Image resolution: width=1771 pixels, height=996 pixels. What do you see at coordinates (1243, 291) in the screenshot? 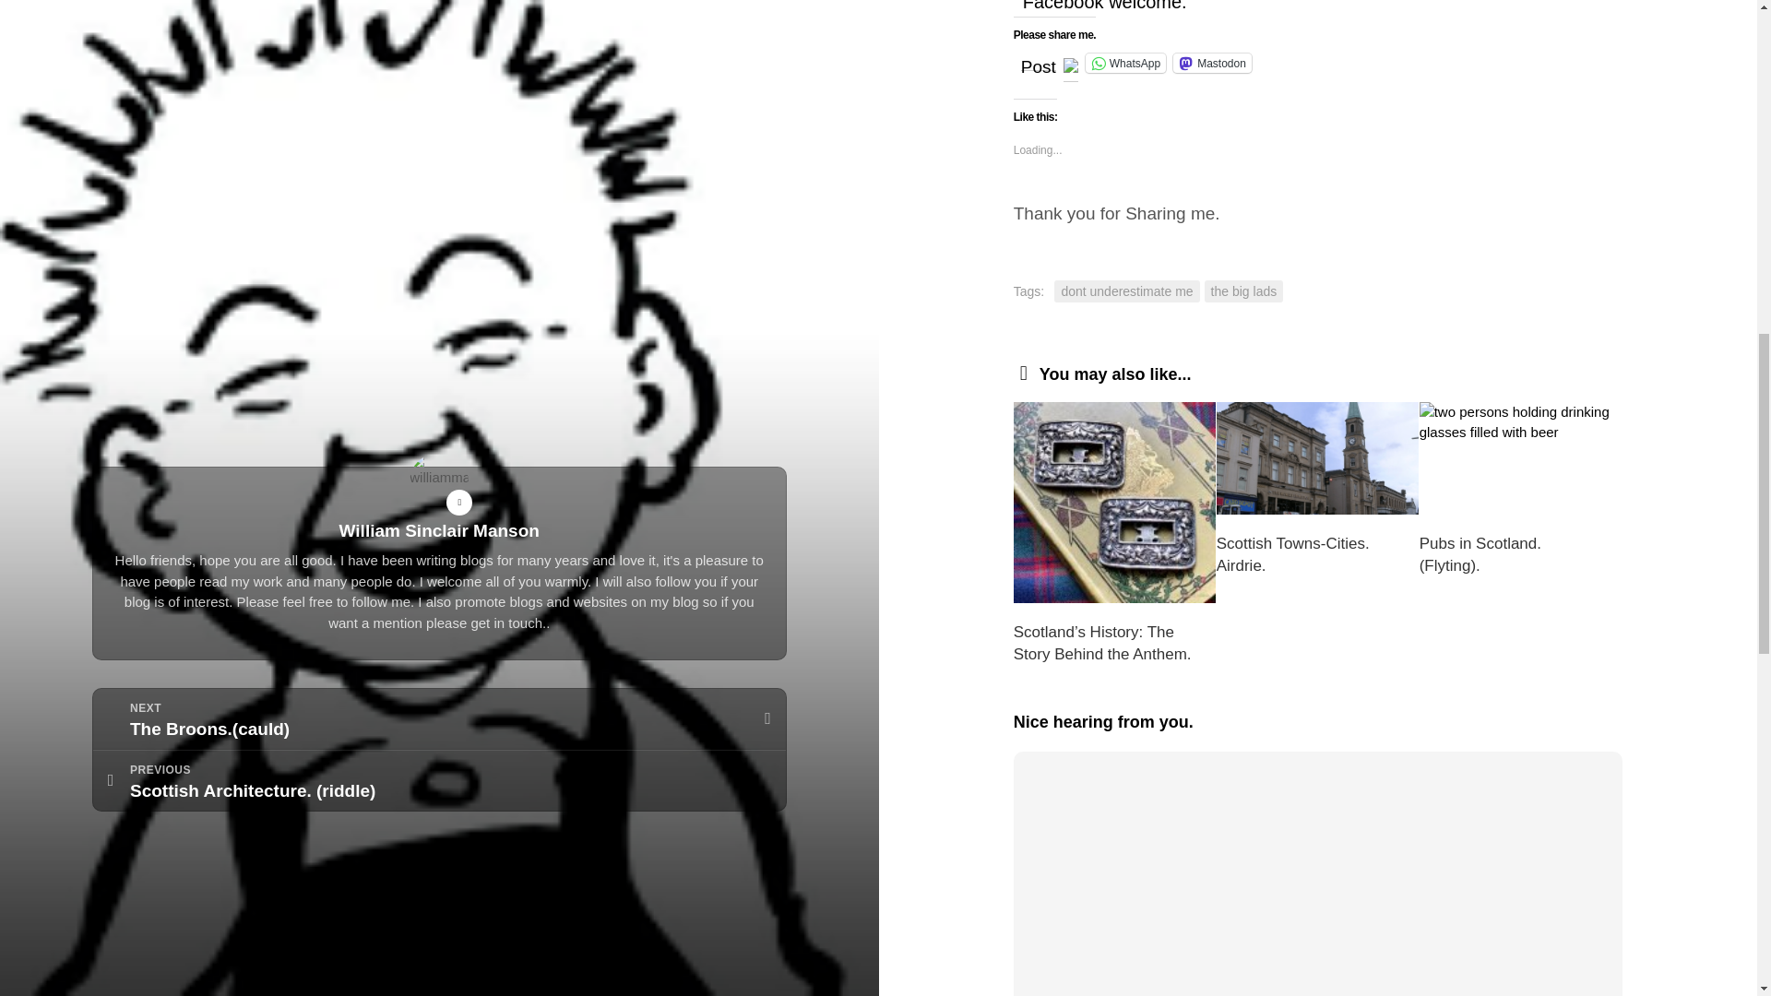
I see `the big lads` at bounding box center [1243, 291].